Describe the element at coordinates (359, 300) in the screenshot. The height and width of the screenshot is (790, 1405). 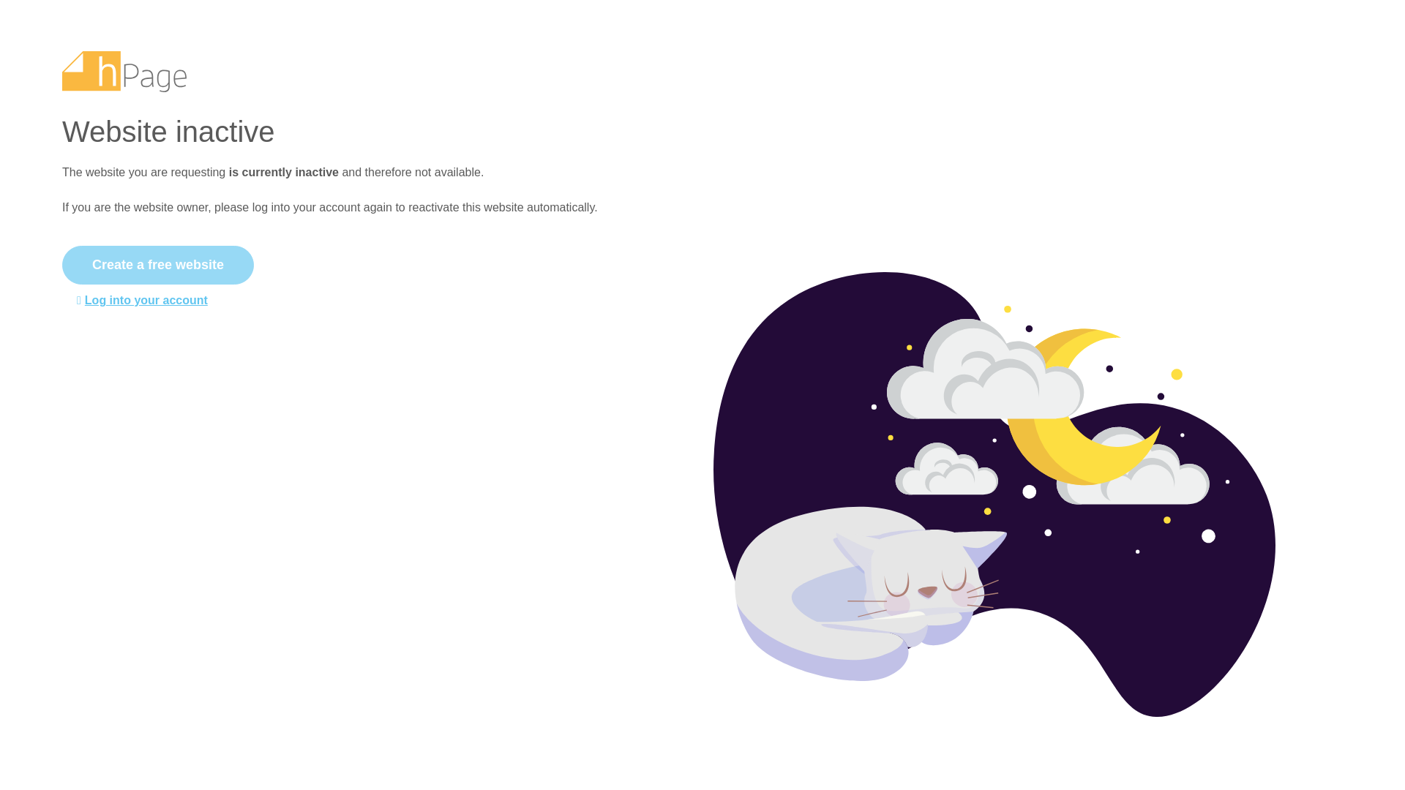
I see `Log into your account` at that location.